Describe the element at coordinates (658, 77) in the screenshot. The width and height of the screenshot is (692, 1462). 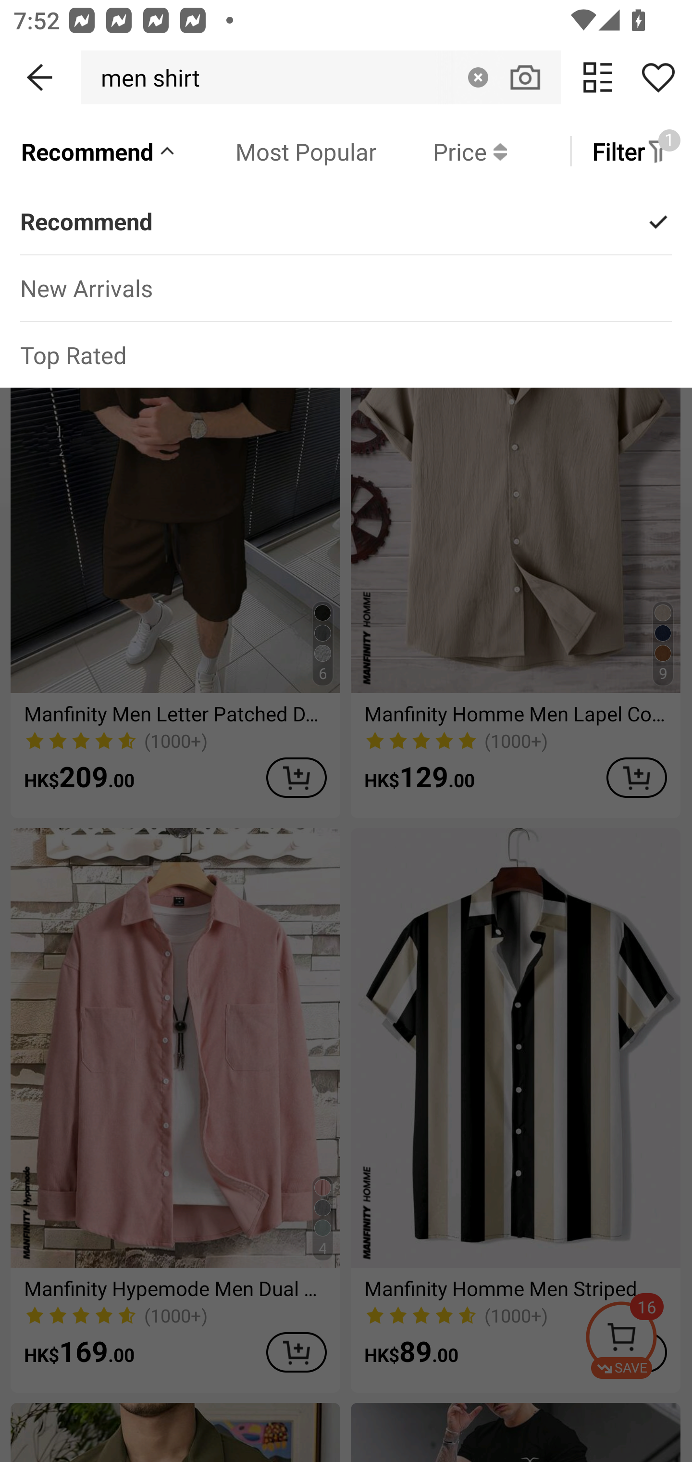
I see `Share` at that location.